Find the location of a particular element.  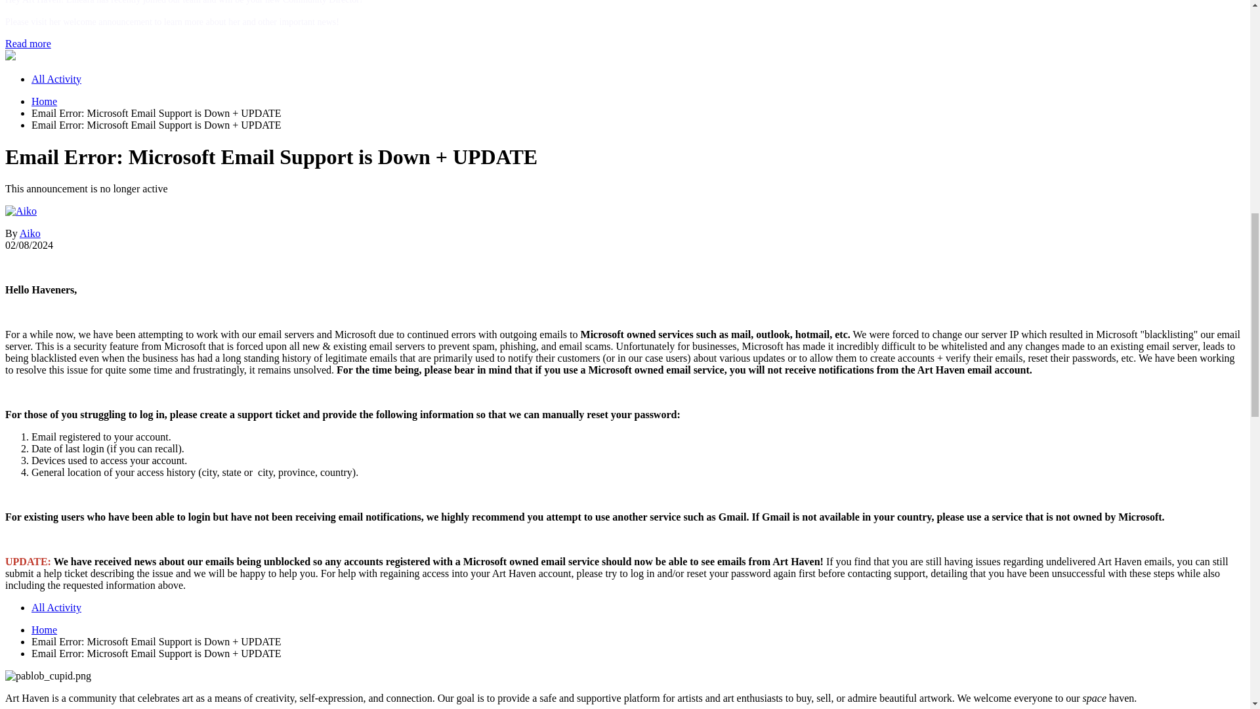

Home is located at coordinates (44, 101).